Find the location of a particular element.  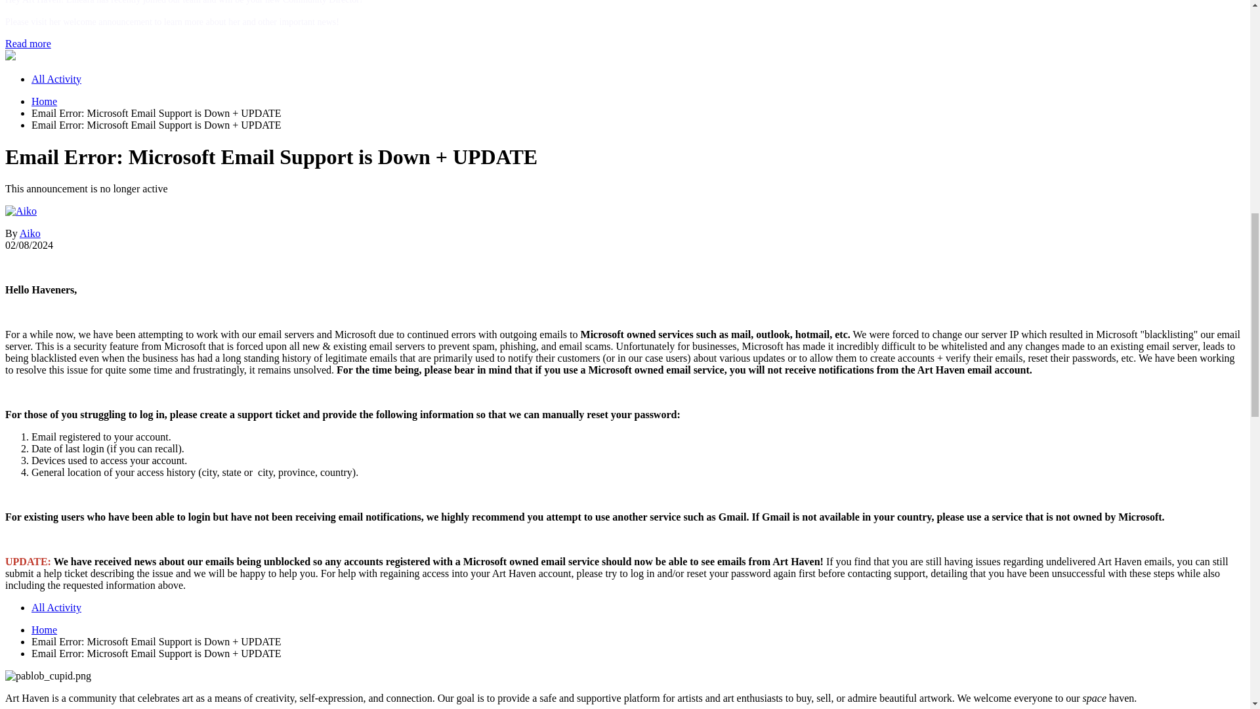

Home is located at coordinates (44, 101).